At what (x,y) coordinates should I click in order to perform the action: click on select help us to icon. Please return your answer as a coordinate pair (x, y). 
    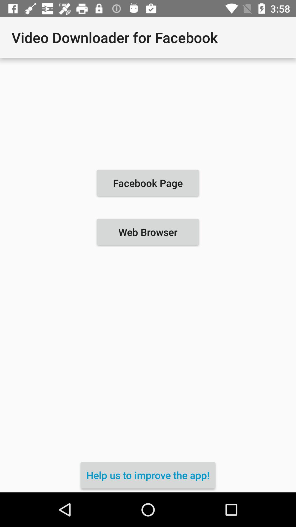
    Looking at the image, I should click on (148, 475).